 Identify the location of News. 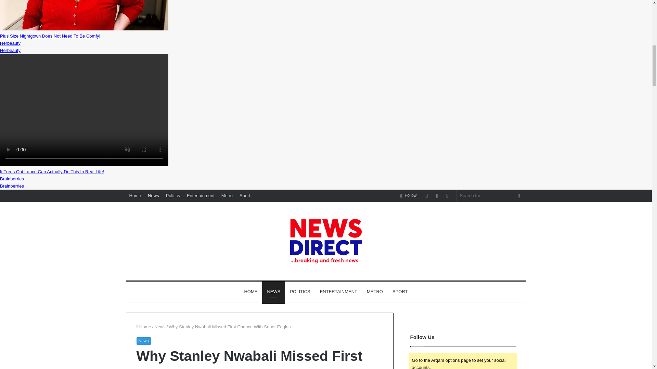
(153, 195).